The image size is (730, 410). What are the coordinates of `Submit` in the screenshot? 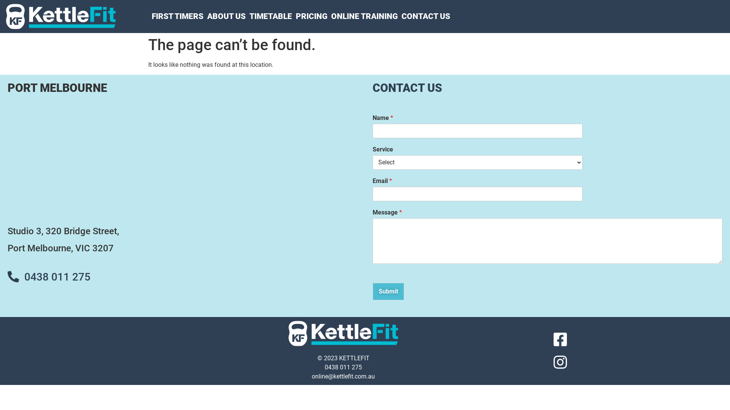 It's located at (388, 292).